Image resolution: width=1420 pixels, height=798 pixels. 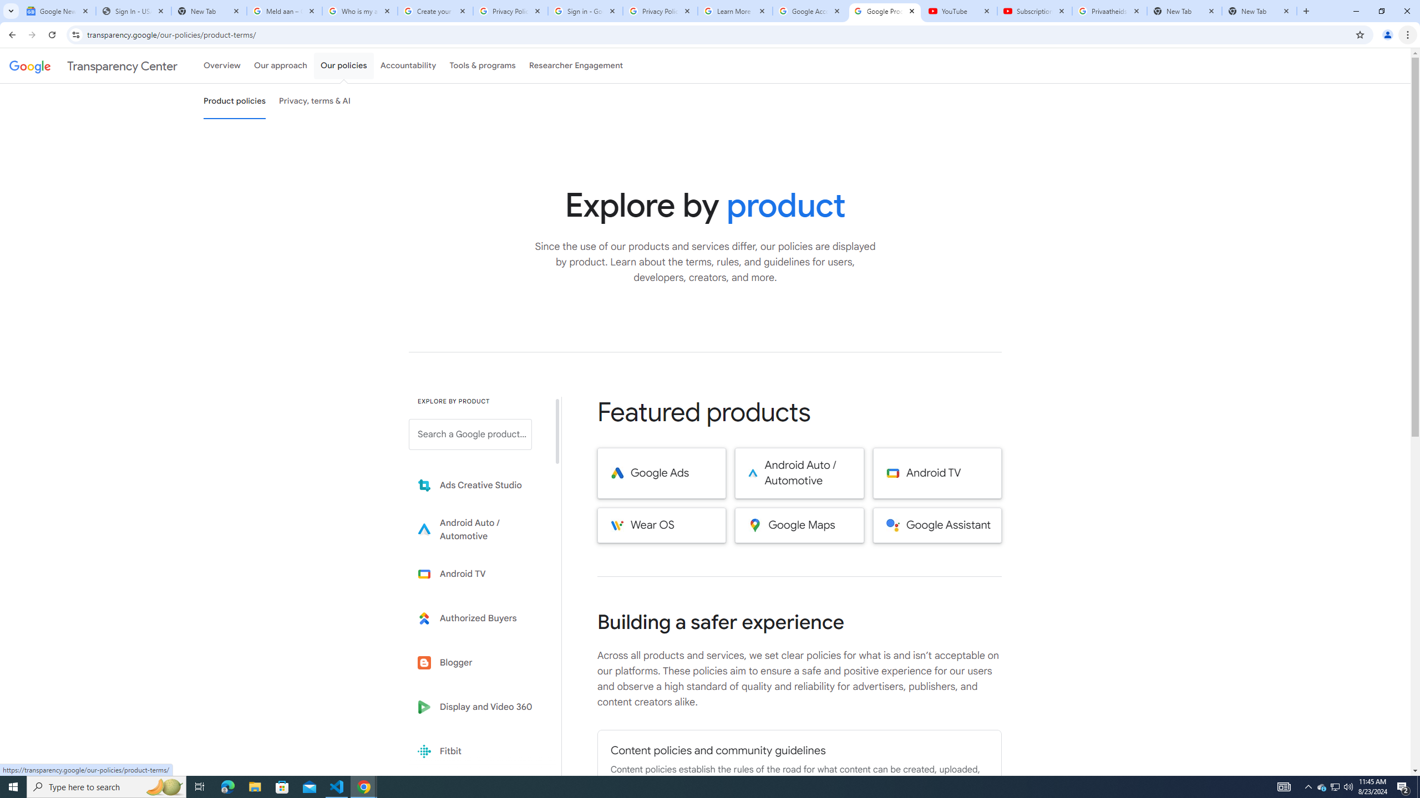 I want to click on Subscriptions - YouTube, so click(x=1035, y=11).